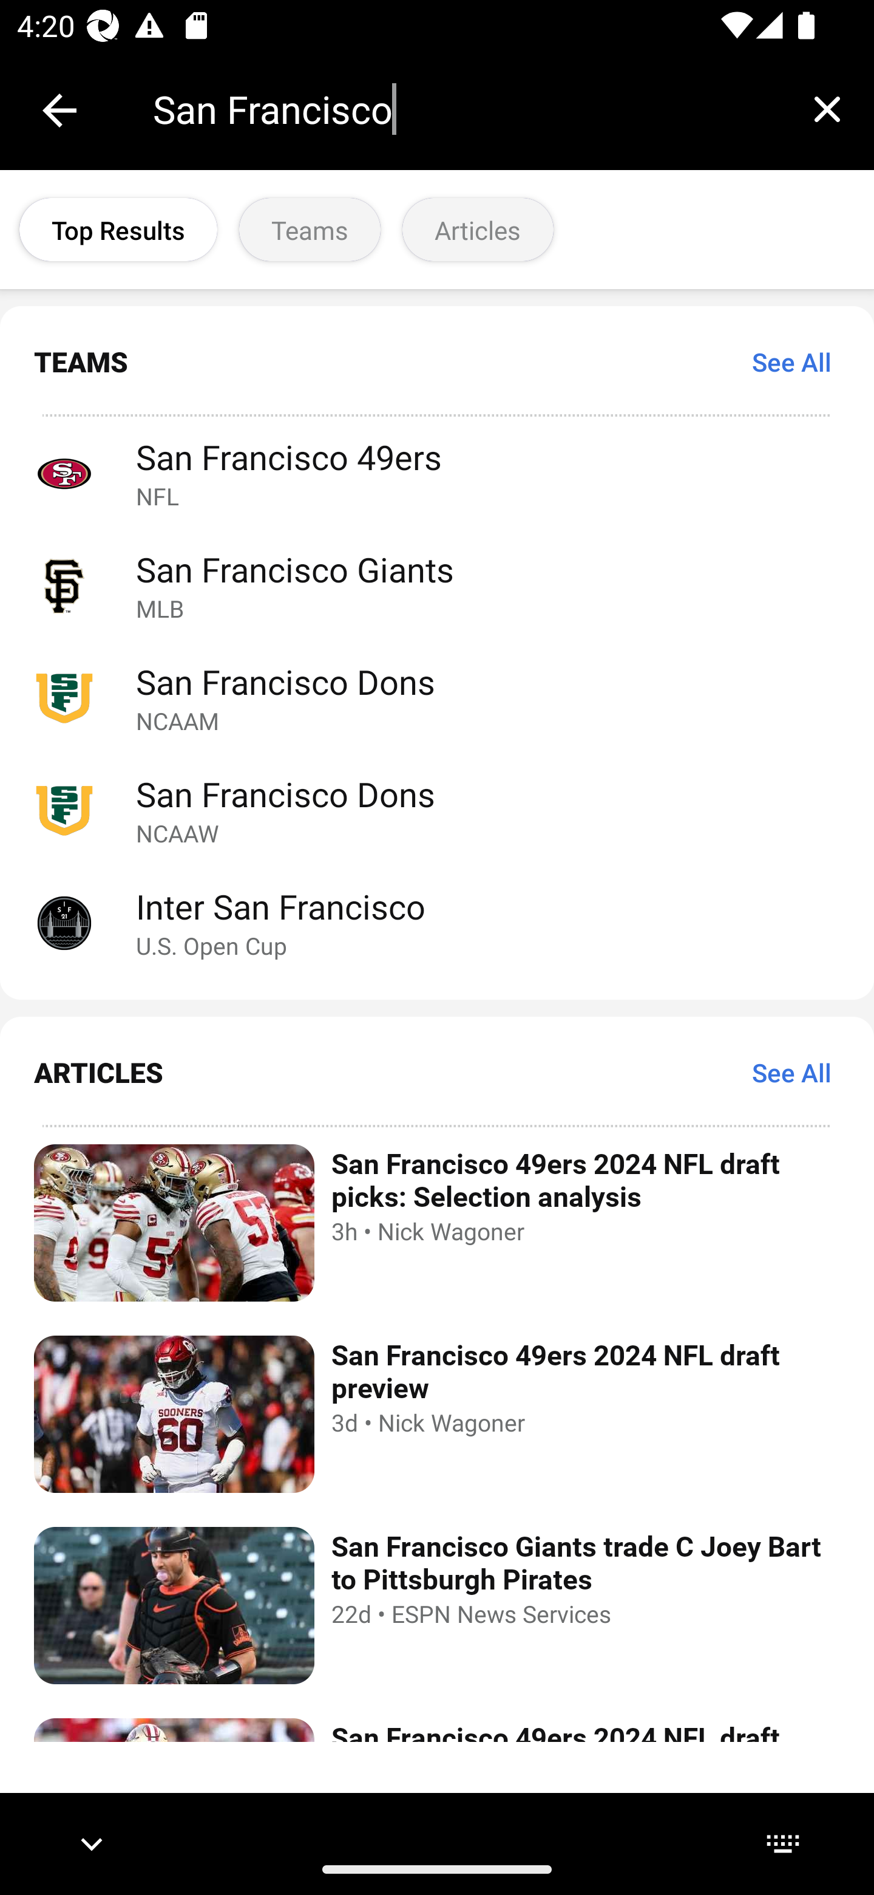  I want to click on Top Results, so click(118, 230).